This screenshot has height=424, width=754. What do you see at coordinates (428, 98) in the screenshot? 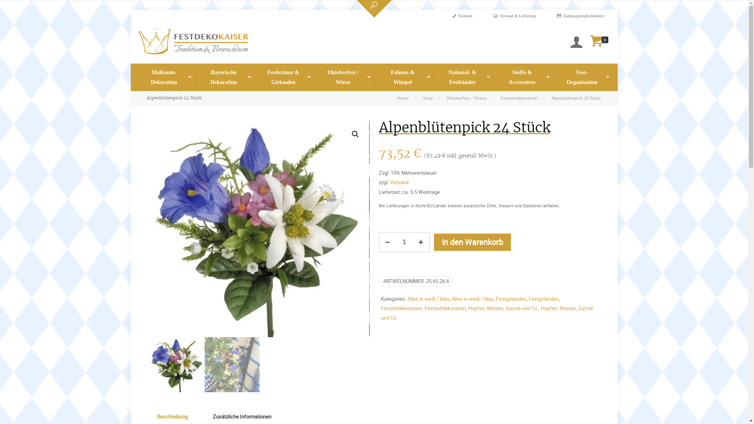
I see `Shop` at bounding box center [428, 98].